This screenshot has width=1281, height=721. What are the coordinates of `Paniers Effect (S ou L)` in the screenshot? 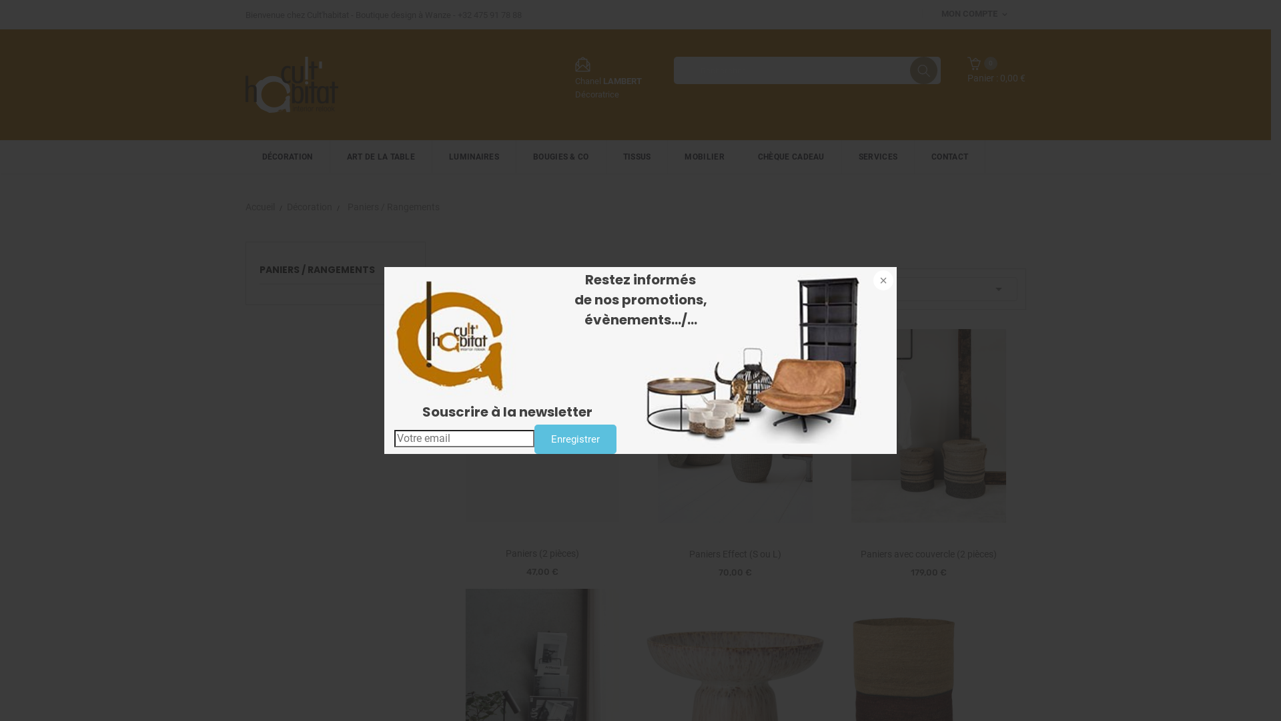 It's located at (735, 554).